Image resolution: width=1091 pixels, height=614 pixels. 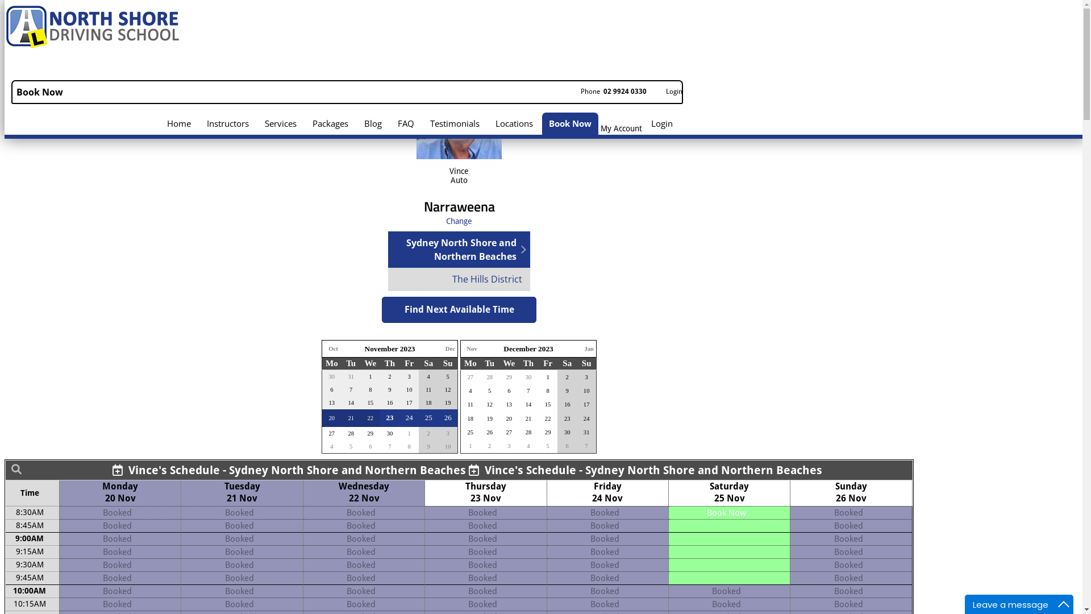 What do you see at coordinates (448, 447) in the screenshot?
I see `10` at bounding box center [448, 447].